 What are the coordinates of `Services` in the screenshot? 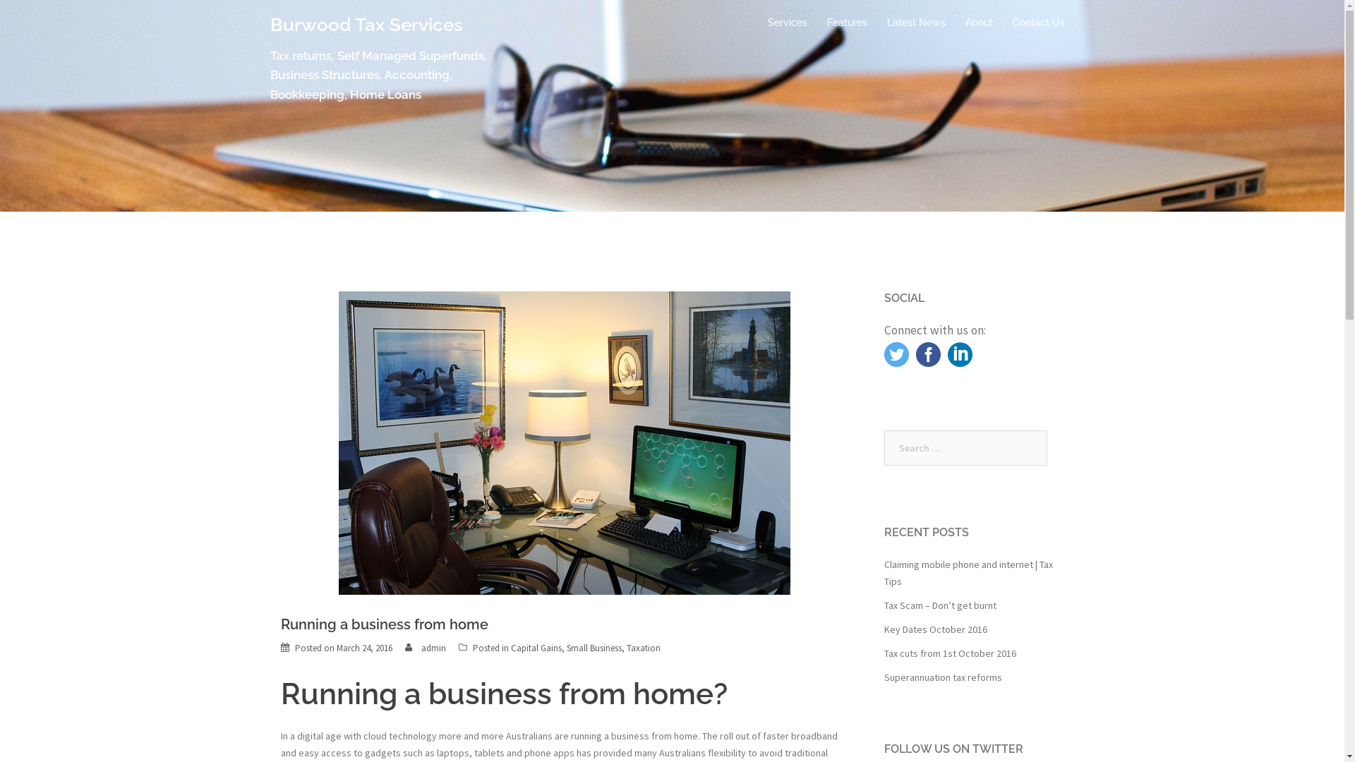 It's located at (788, 23).